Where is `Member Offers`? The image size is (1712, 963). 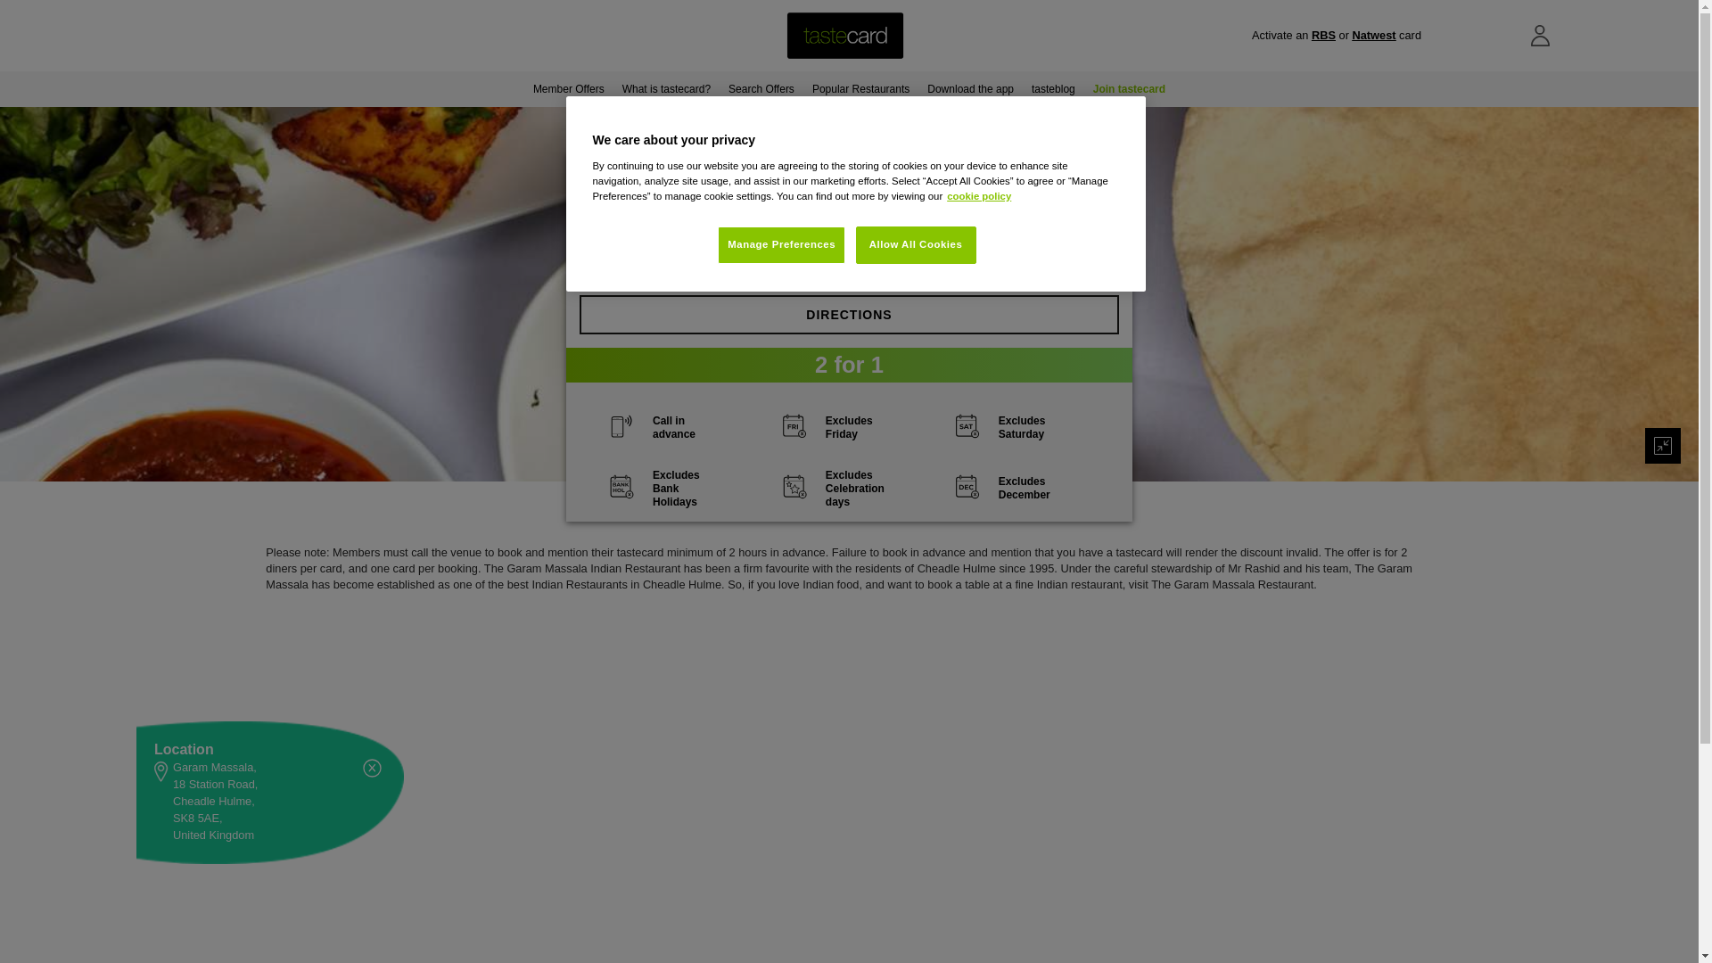 Member Offers is located at coordinates (568, 88).